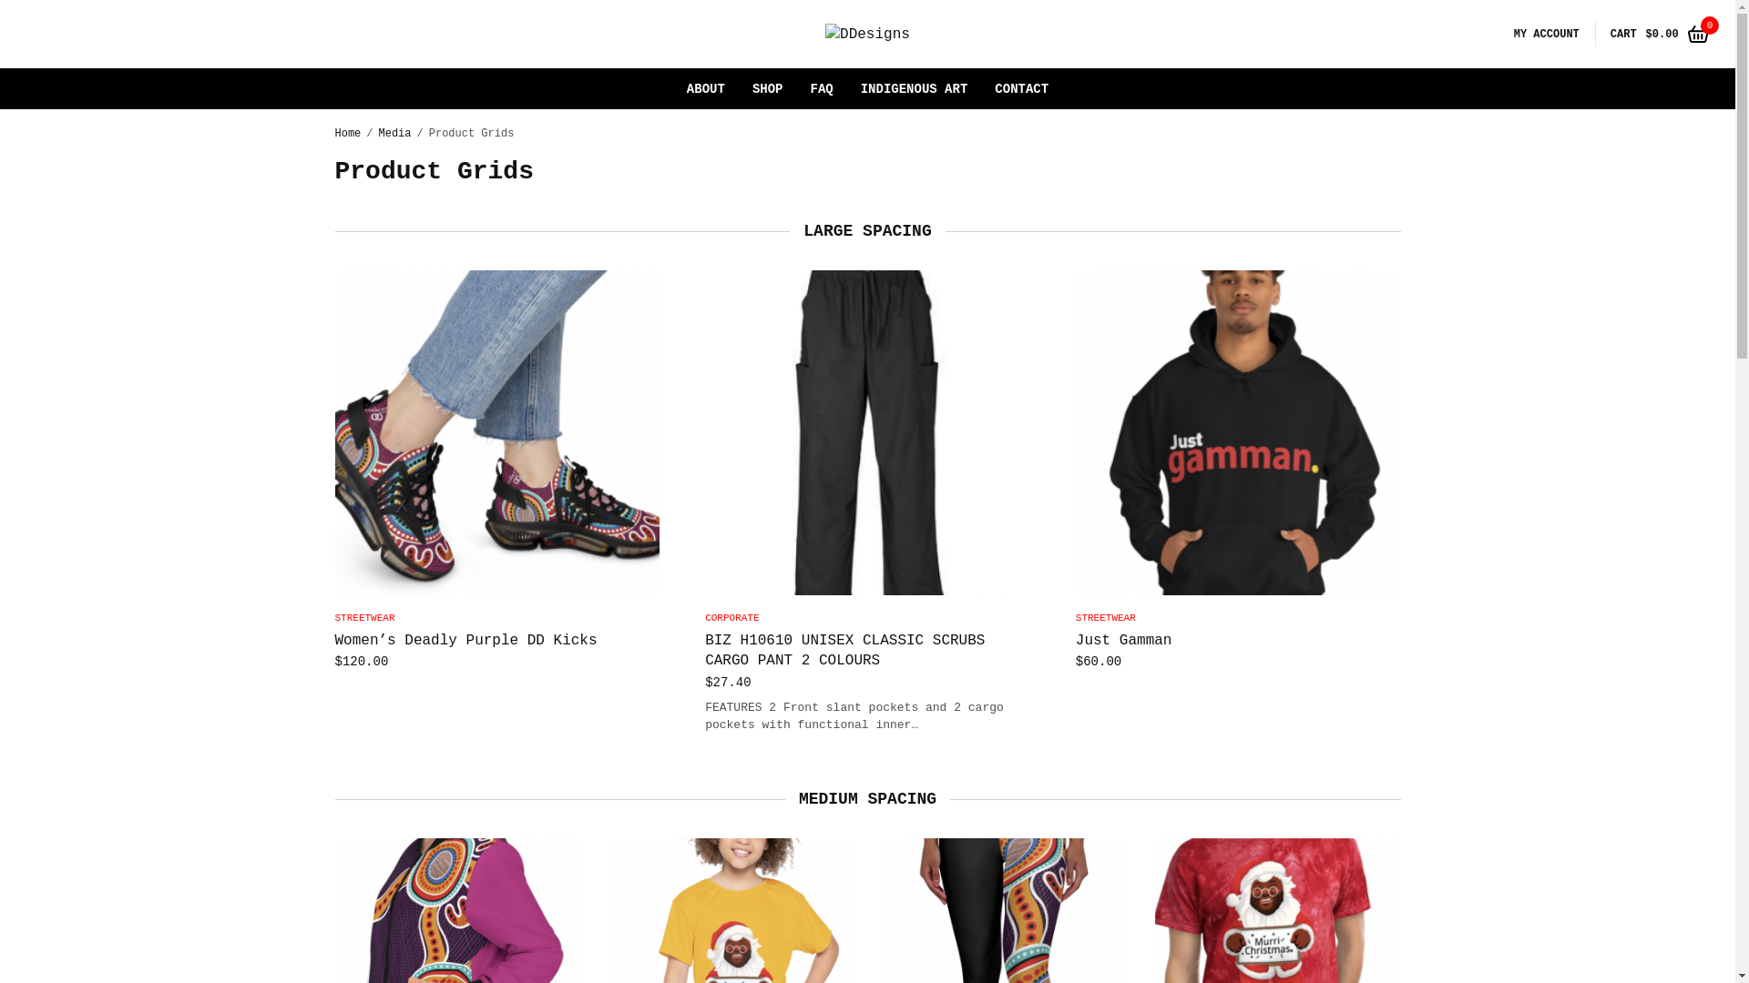 This screenshot has width=1749, height=983. What do you see at coordinates (1022, 89) in the screenshot?
I see `CONTACT` at bounding box center [1022, 89].